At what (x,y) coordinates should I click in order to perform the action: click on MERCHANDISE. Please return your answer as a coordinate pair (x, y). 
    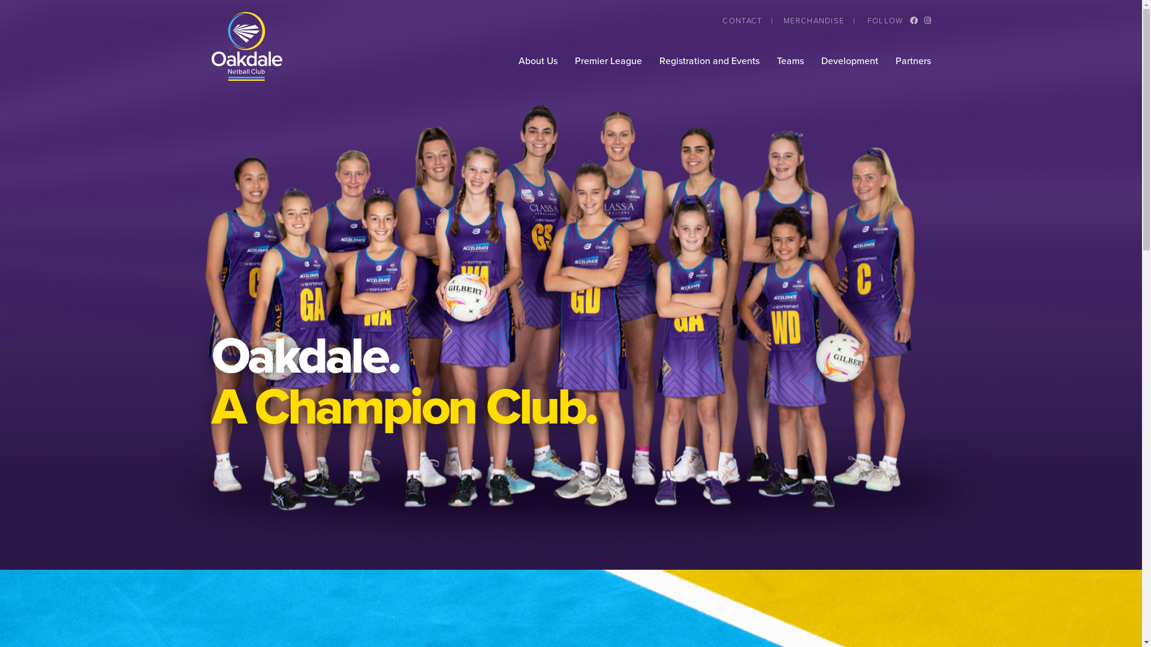
    Looking at the image, I should click on (814, 20).